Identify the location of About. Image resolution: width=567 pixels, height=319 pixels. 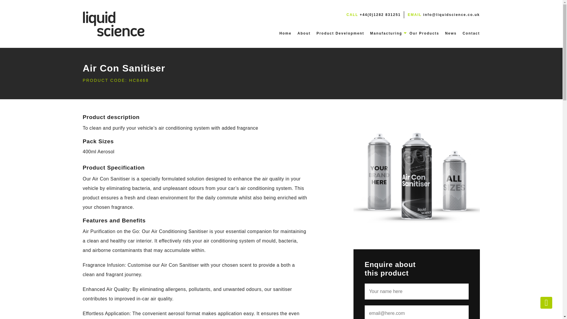
(304, 33).